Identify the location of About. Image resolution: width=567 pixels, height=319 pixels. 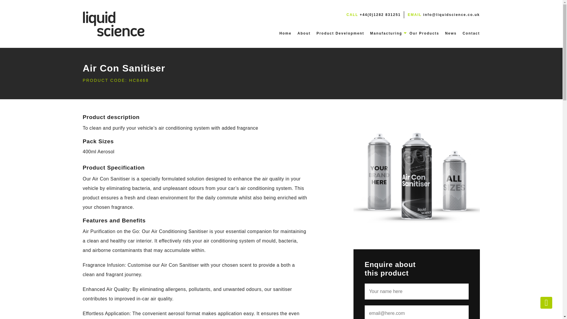
(304, 33).